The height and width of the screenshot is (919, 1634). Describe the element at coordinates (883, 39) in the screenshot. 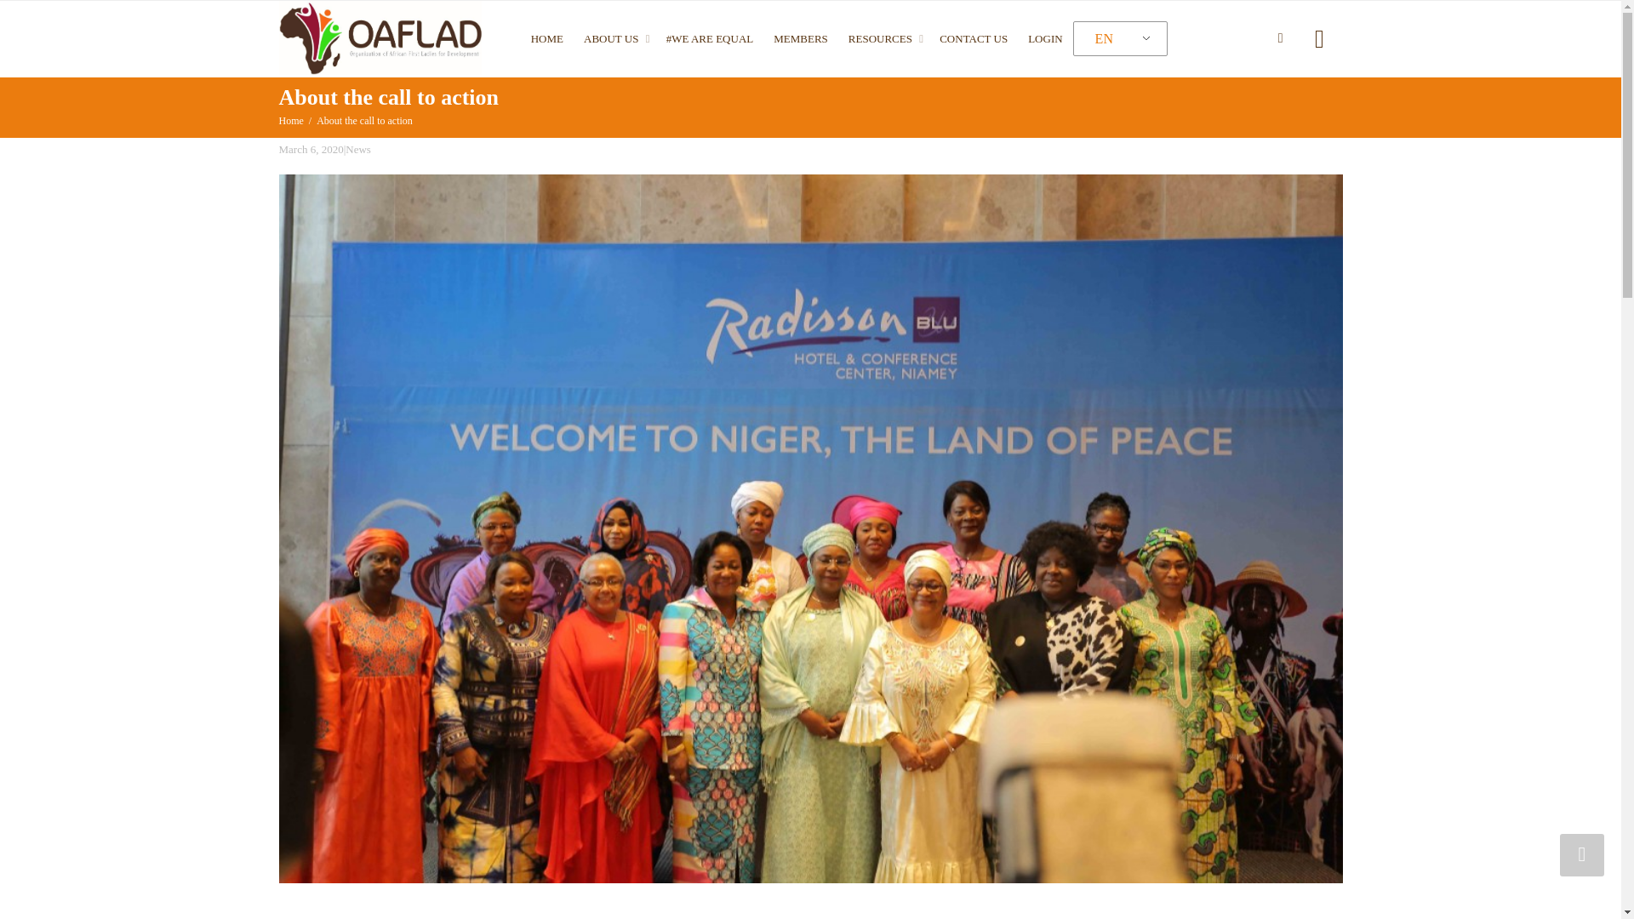

I see `Resources` at that location.